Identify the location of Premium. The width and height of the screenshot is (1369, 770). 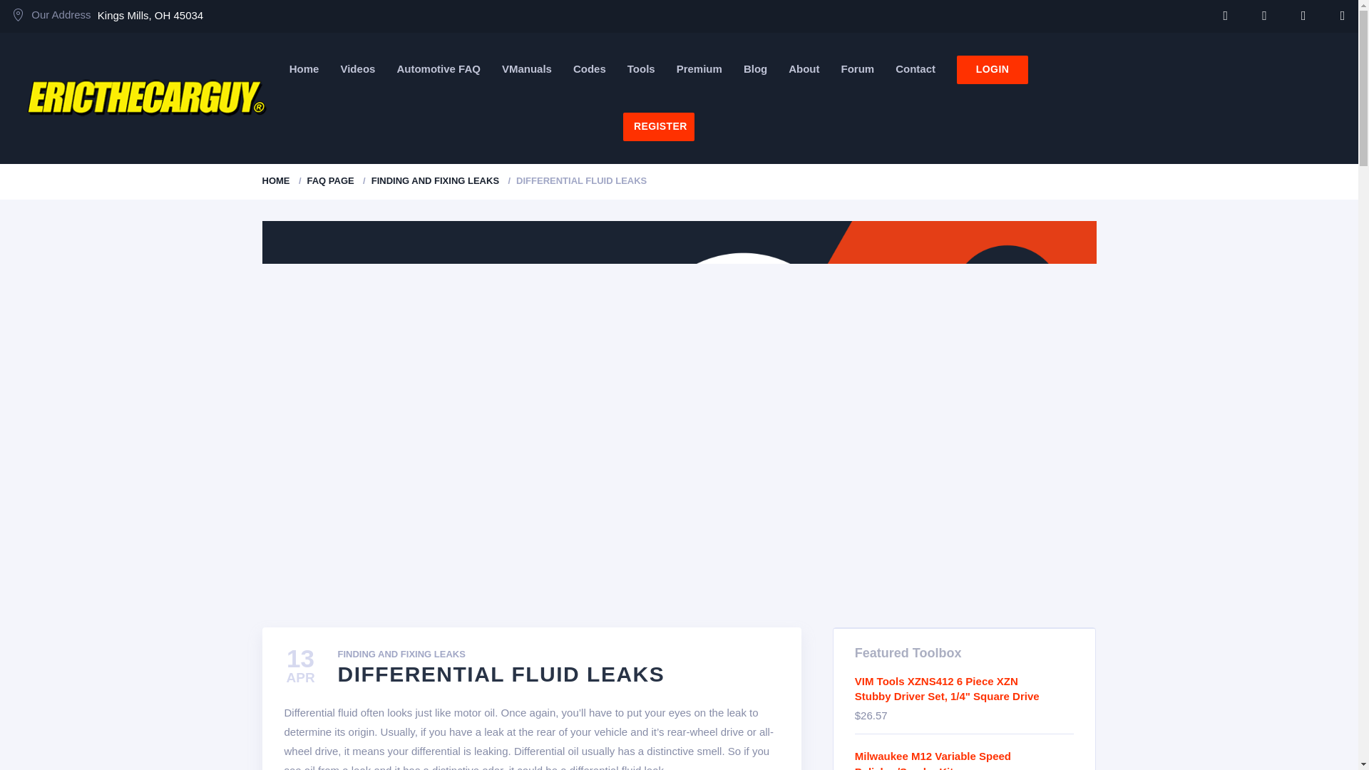
(699, 68).